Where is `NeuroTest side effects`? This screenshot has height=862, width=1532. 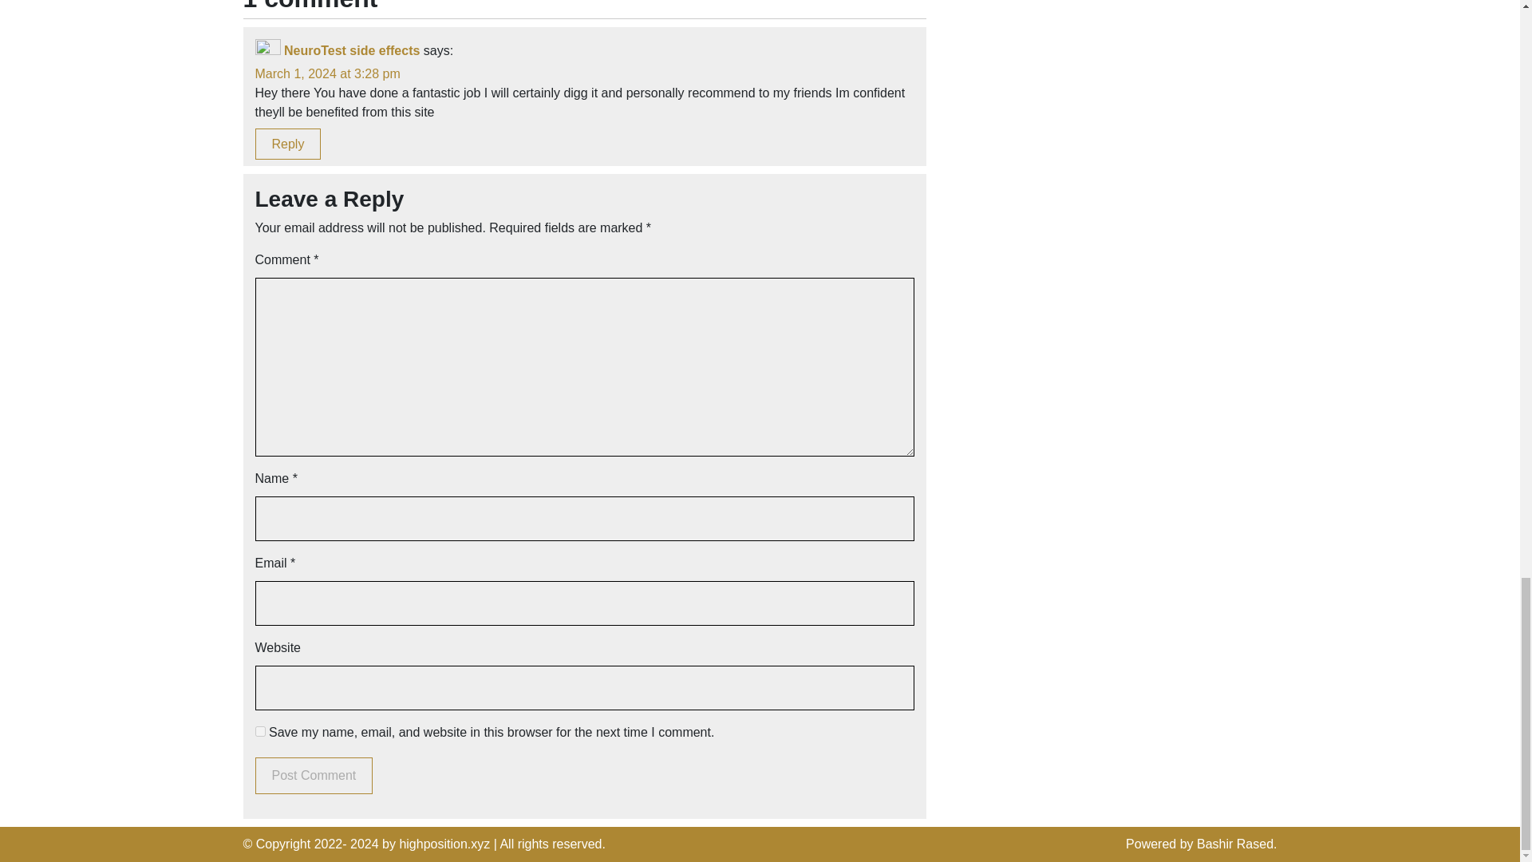 NeuroTest side effects is located at coordinates (351, 51).